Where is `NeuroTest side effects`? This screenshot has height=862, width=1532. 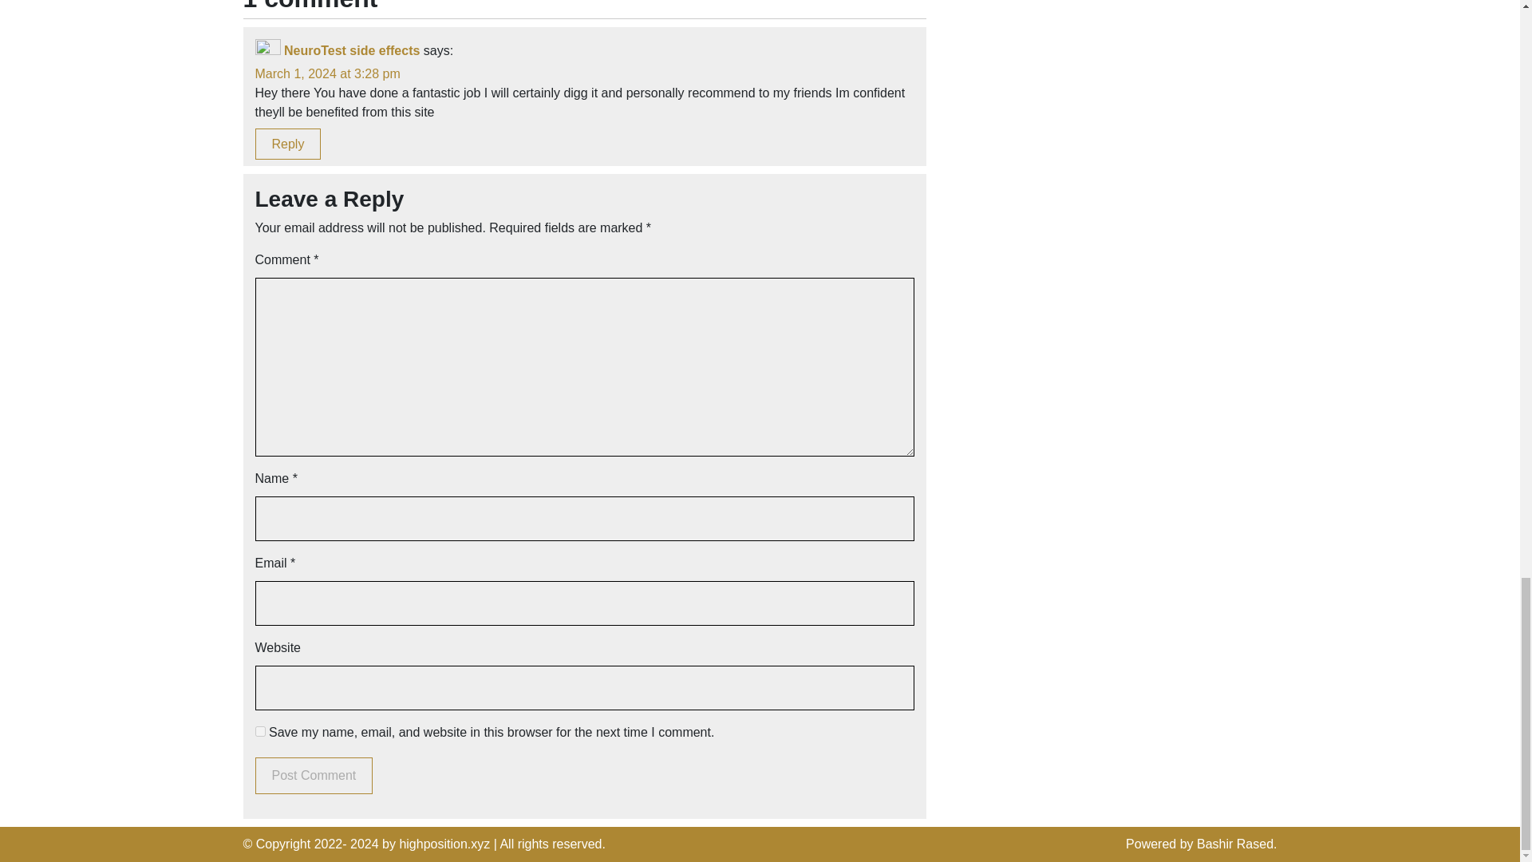 NeuroTest side effects is located at coordinates (351, 51).